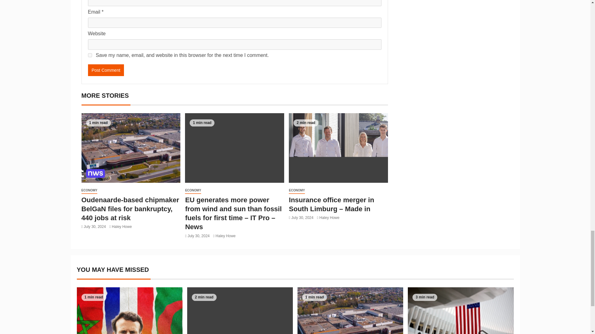 The image size is (595, 334). What do you see at coordinates (90, 55) in the screenshot?
I see `yes` at bounding box center [90, 55].